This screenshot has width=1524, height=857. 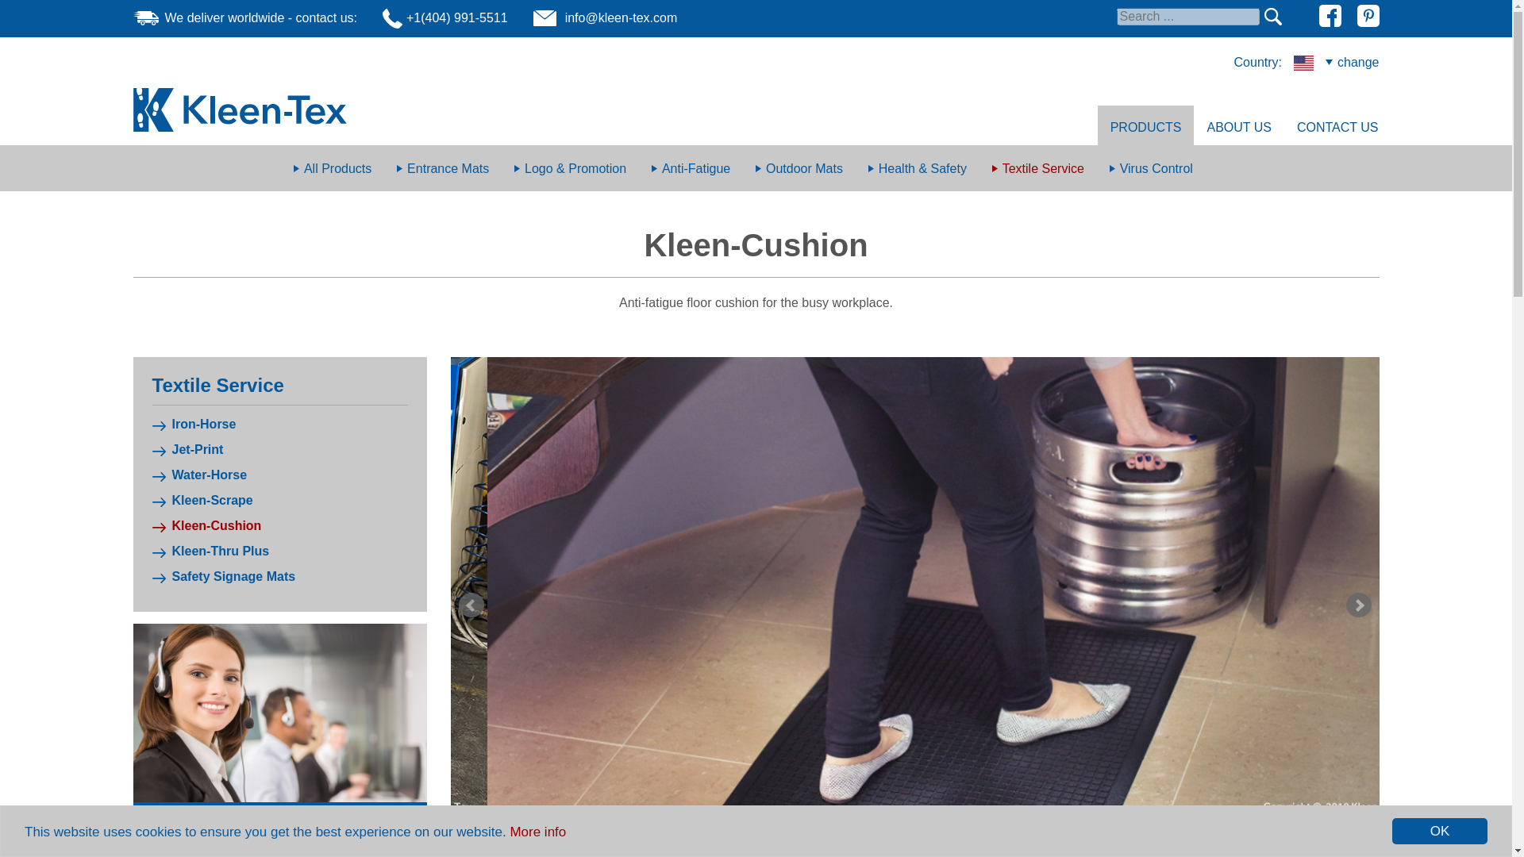 What do you see at coordinates (1146, 125) in the screenshot?
I see `PRODUCTS` at bounding box center [1146, 125].